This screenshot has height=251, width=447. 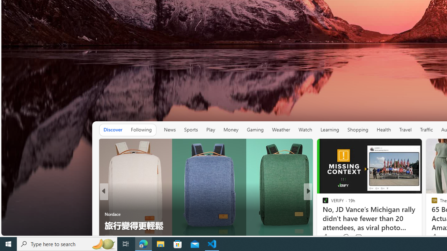 I want to click on Deadline, so click(x=108, y=203).